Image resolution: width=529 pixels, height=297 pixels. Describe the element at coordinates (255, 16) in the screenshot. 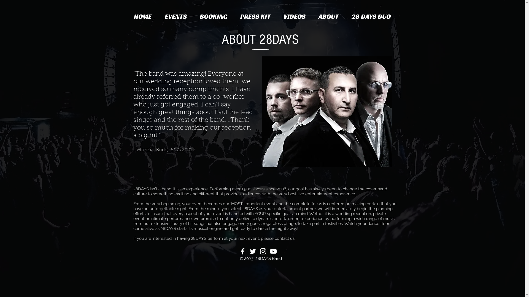

I see `PRESS KIT` at that location.